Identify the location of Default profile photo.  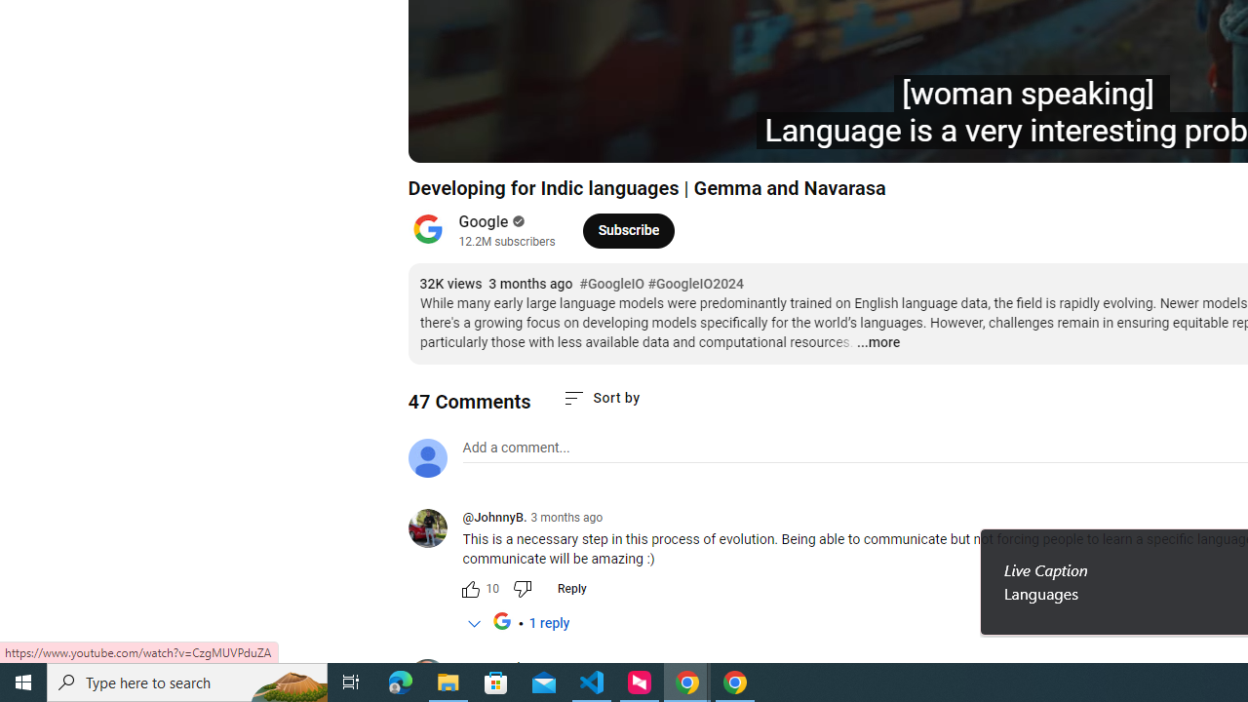
(427, 458).